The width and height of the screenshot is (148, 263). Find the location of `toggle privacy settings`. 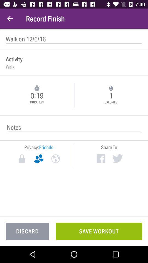

toggle privacy settings is located at coordinates (22, 159).